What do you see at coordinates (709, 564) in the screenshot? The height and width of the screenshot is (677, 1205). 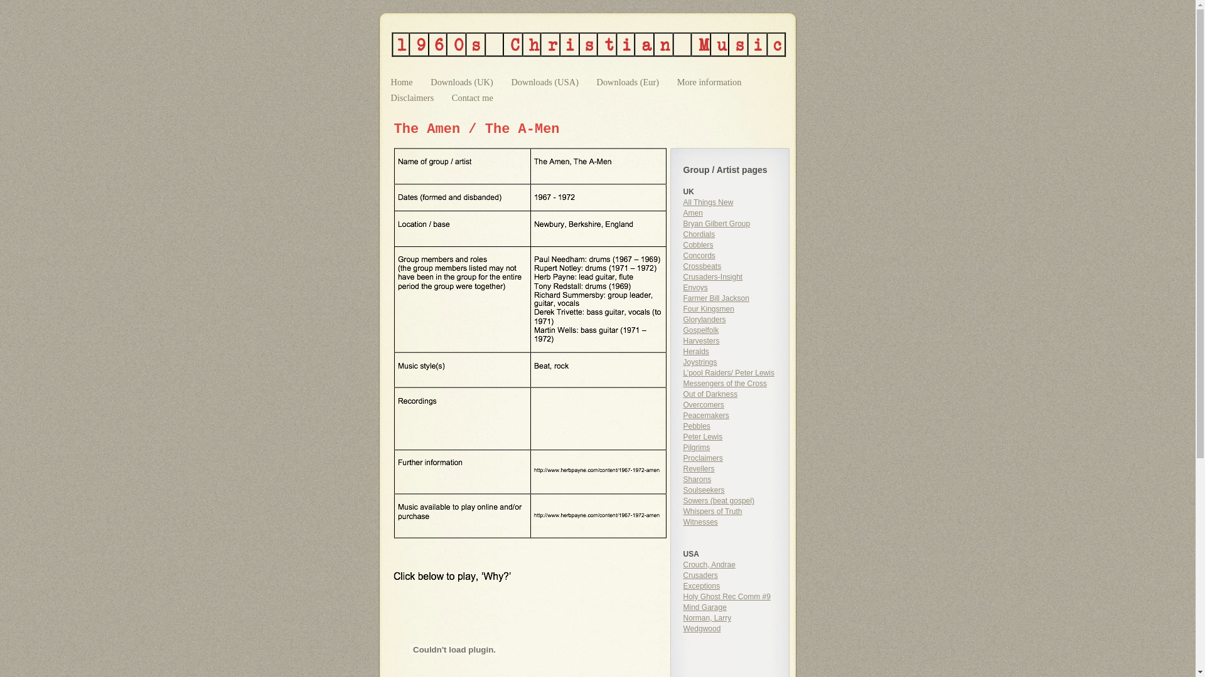 I see `Crouch, Andrae` at bounding box center [709, 564].